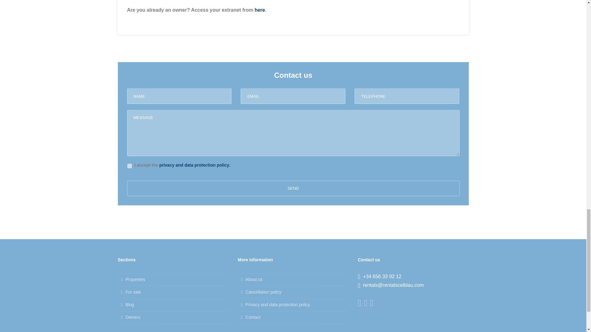  What do you see at coordinates (194, 165) in the screenshot?
I see `privacy and data protection policy.` at bounding box center [194, 165].